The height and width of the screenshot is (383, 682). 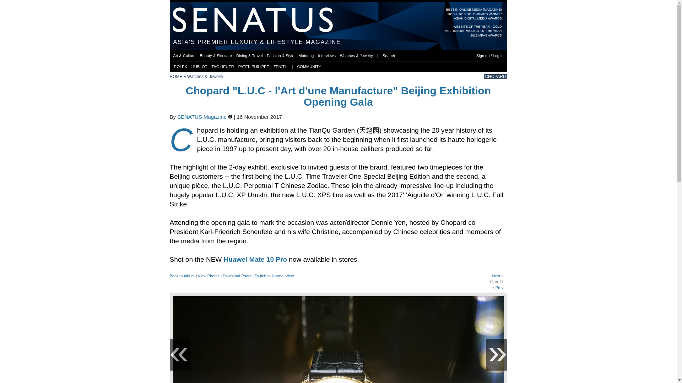 I want to click on COMMUNITY, so click(x=309, y=67).